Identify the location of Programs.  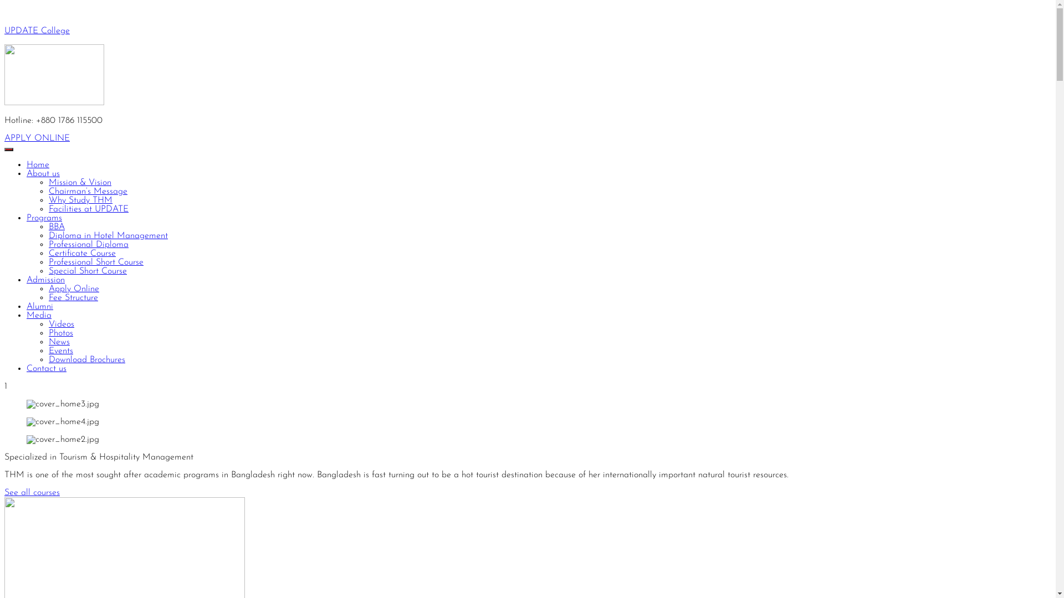
(44, 218).